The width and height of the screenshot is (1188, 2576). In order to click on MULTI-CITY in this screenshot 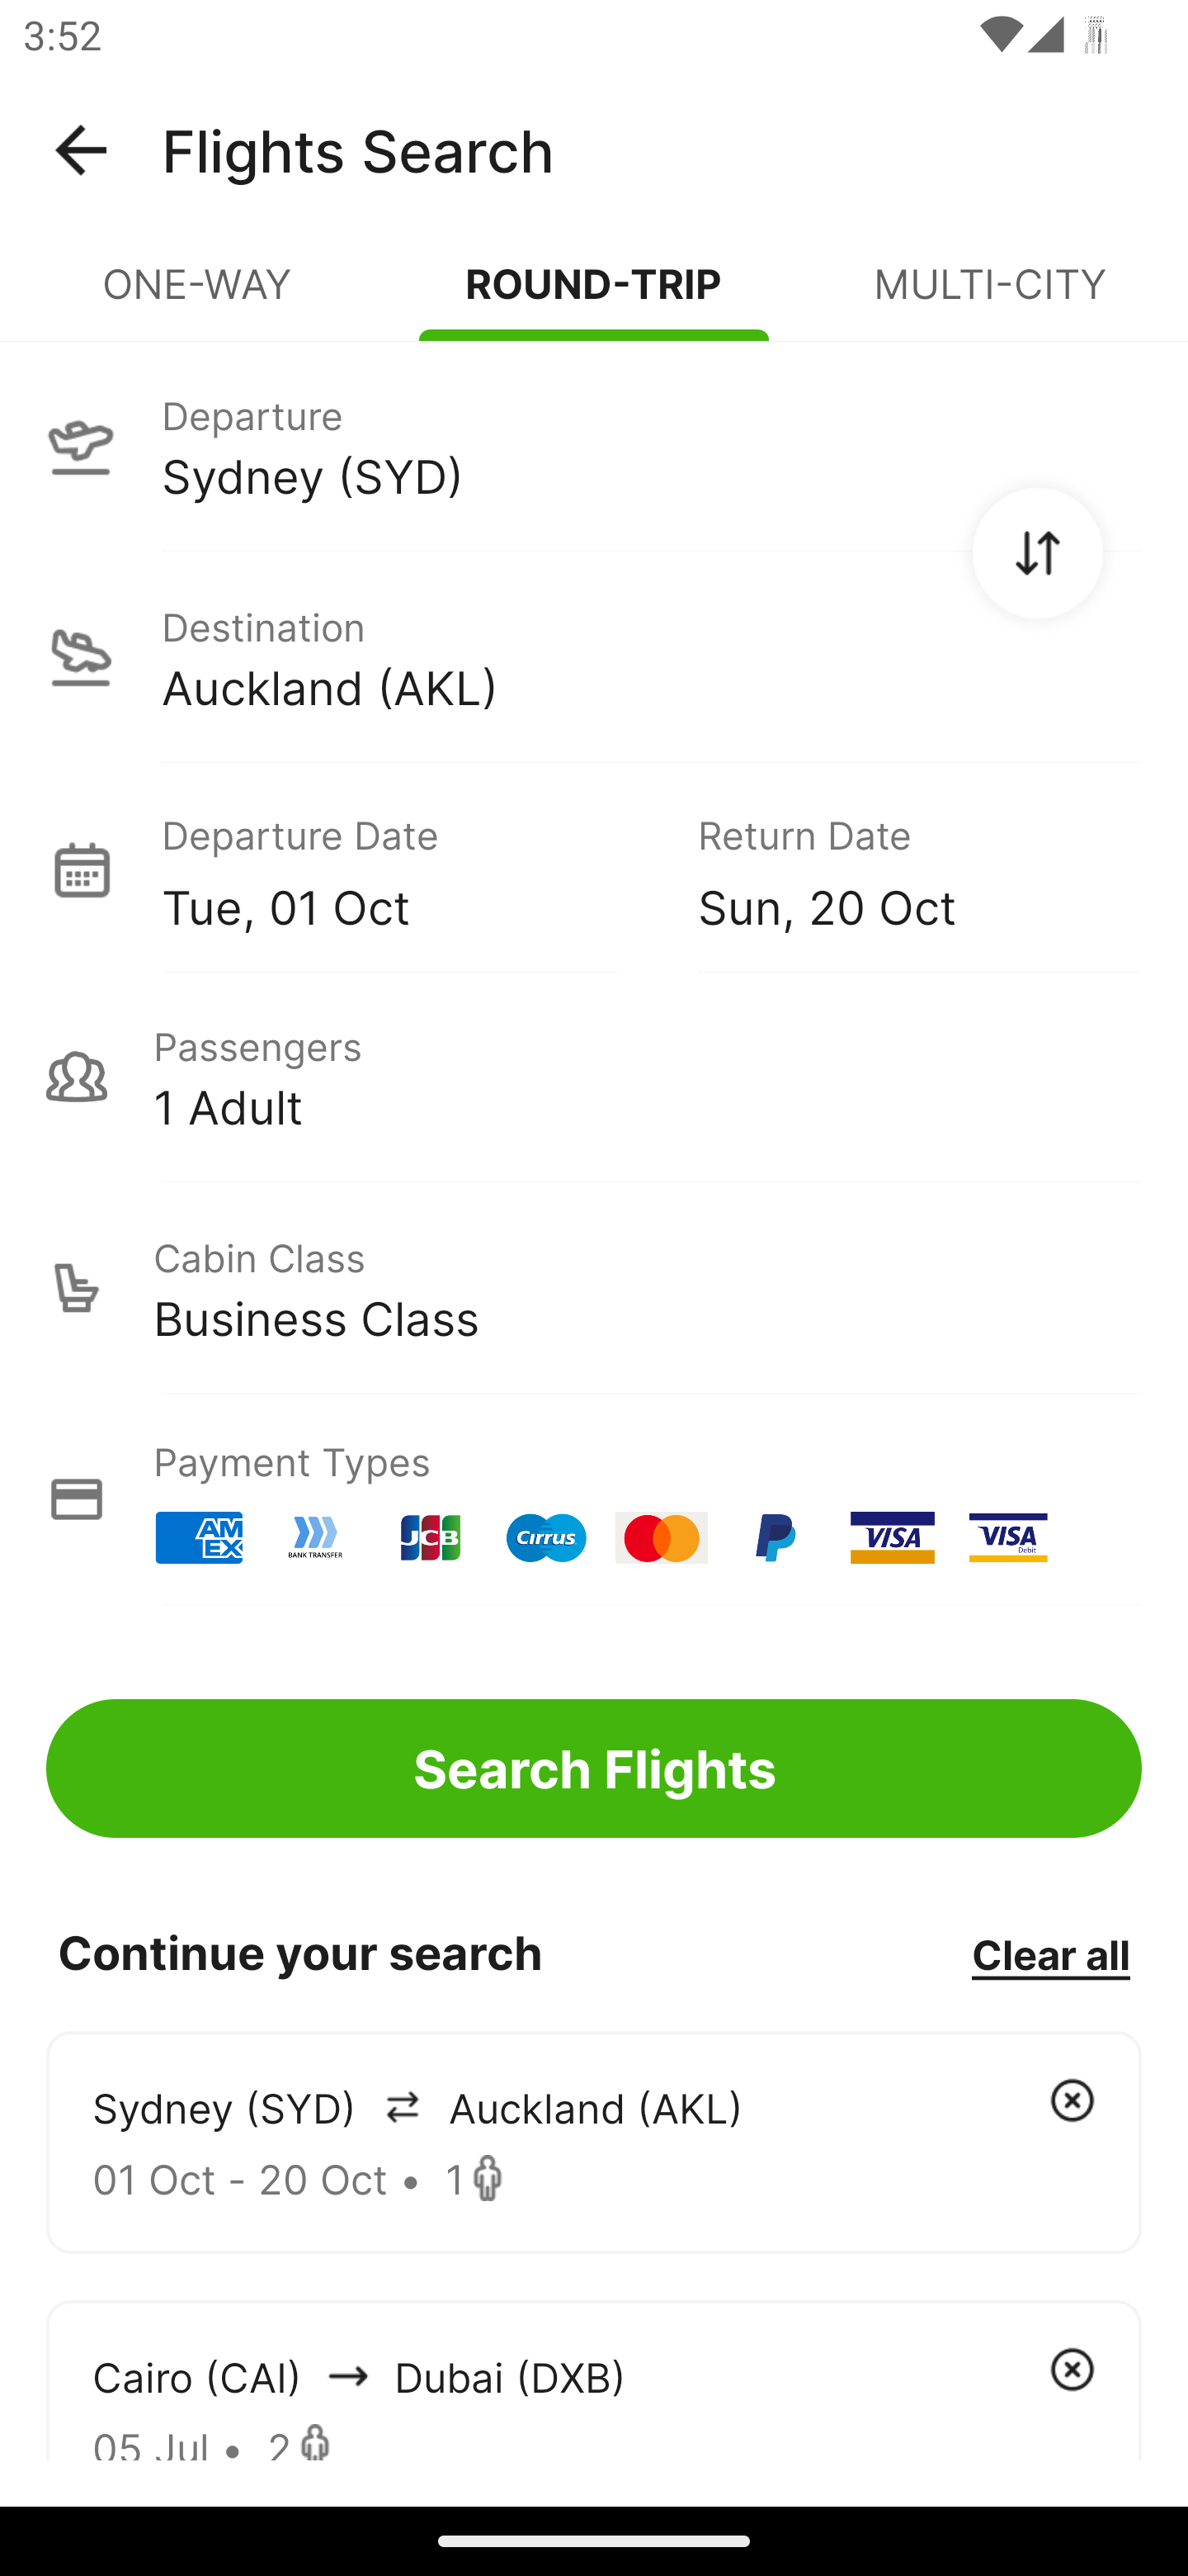, I will do `click(990, 297)`.